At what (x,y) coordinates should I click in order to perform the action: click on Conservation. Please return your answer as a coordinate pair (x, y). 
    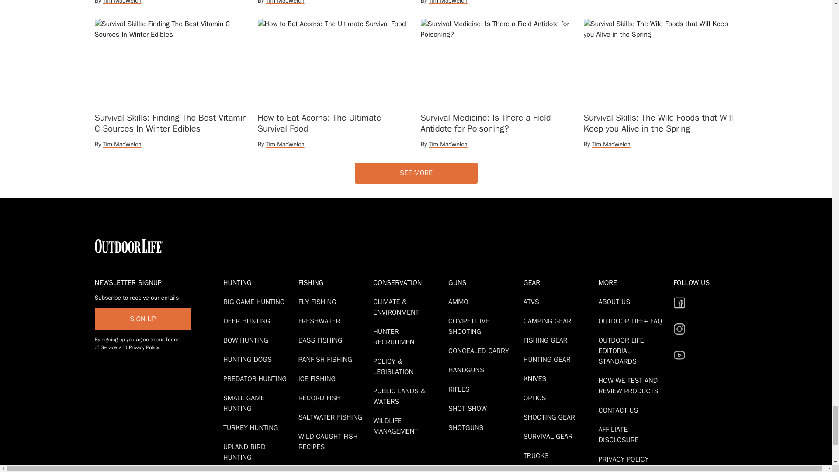
    Looking at the image, I should click on (409, 282).